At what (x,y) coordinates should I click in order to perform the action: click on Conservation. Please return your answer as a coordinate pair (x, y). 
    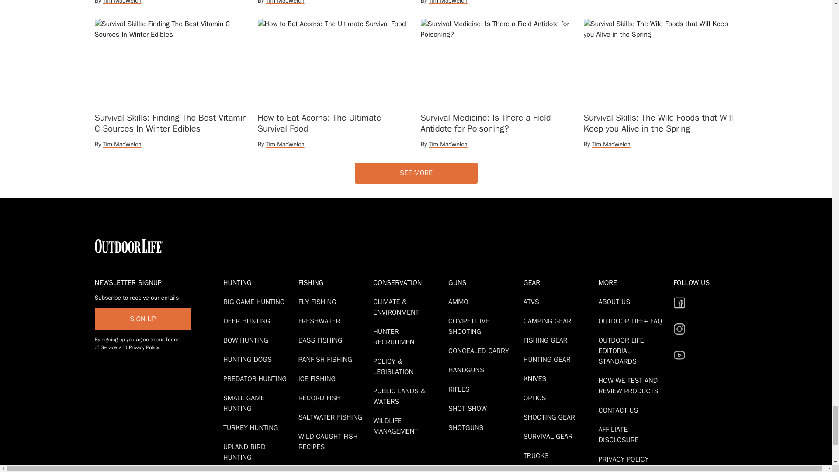
    Looking at the image, I should click on (409, 282).